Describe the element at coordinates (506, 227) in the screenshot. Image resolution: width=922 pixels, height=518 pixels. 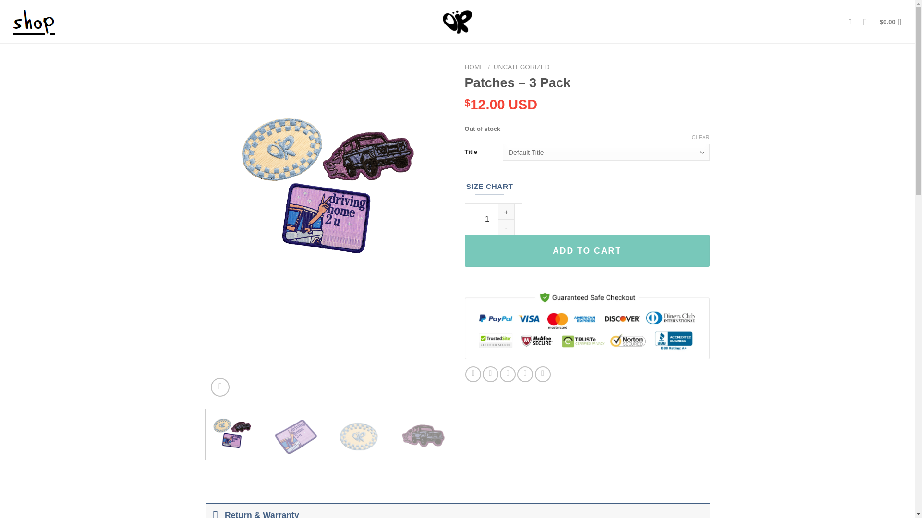
I see `-` at that location.